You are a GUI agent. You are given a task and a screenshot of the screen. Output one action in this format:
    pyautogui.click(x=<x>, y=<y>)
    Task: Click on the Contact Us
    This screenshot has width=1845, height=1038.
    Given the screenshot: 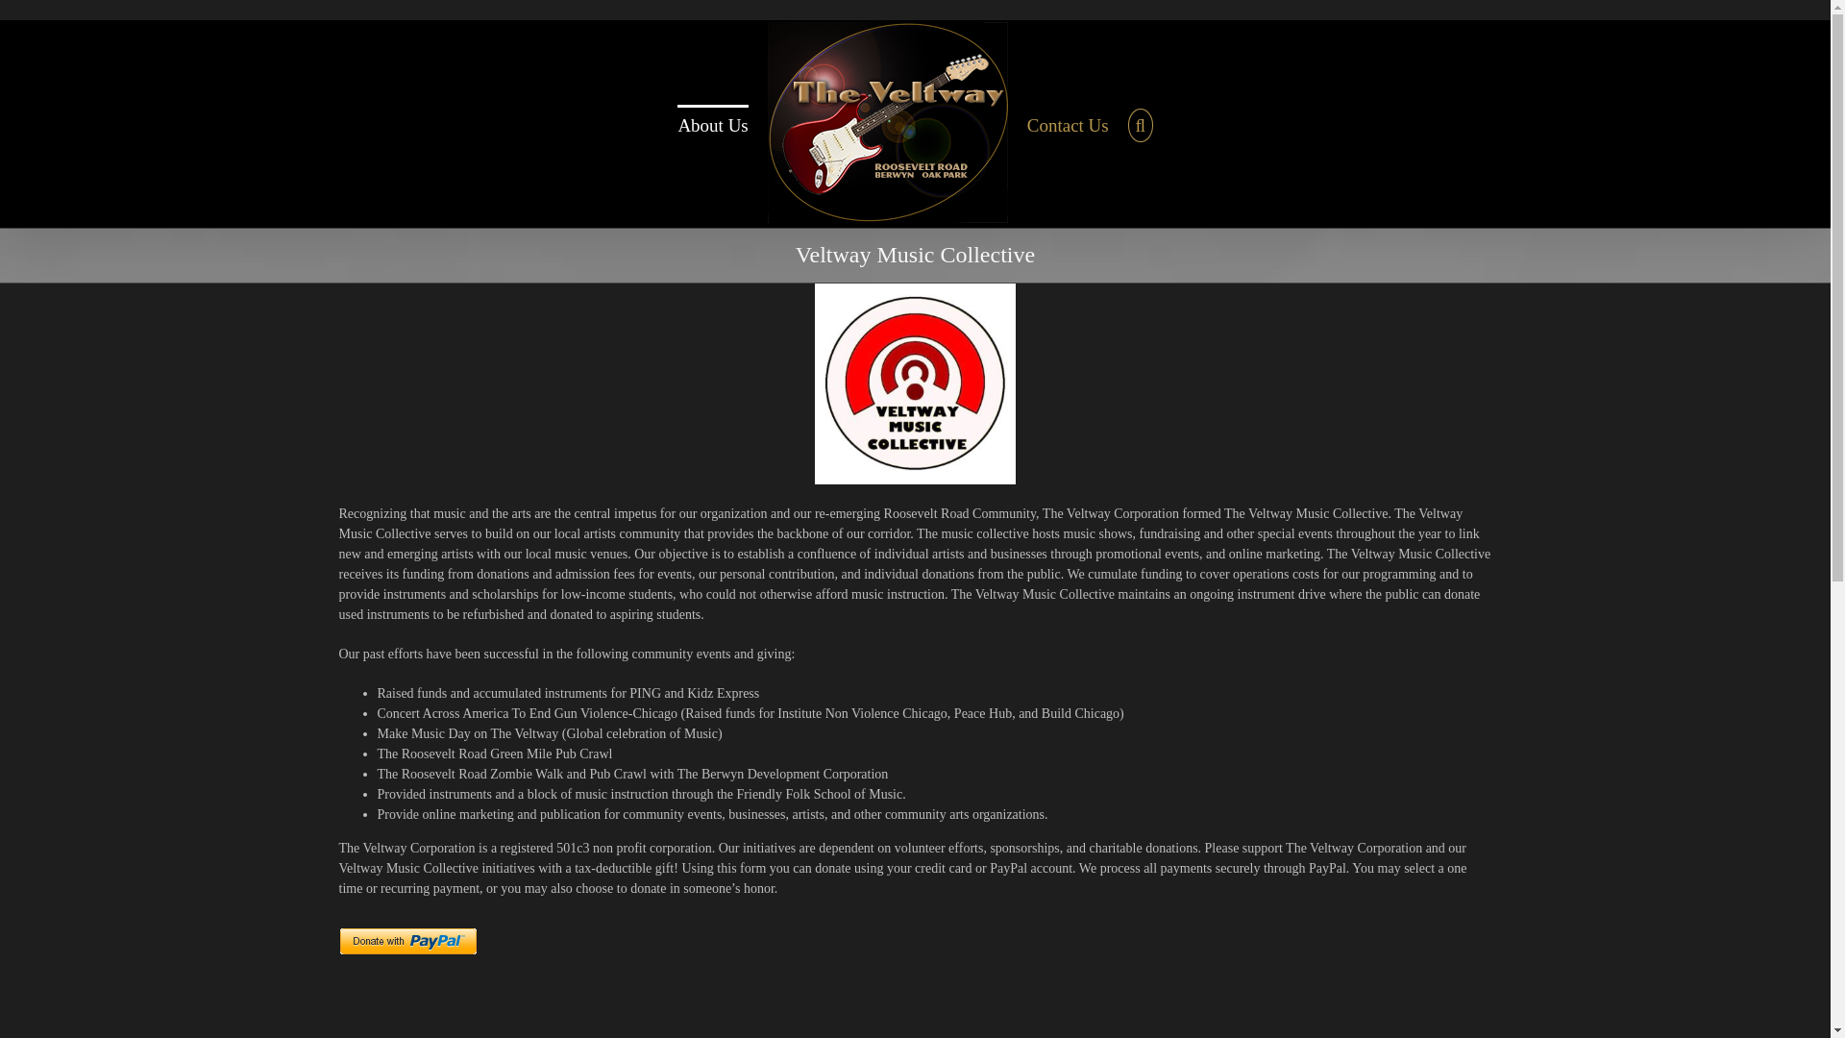 What is the action you would take?
    pyautogui.click(x=1068, y=124)
    